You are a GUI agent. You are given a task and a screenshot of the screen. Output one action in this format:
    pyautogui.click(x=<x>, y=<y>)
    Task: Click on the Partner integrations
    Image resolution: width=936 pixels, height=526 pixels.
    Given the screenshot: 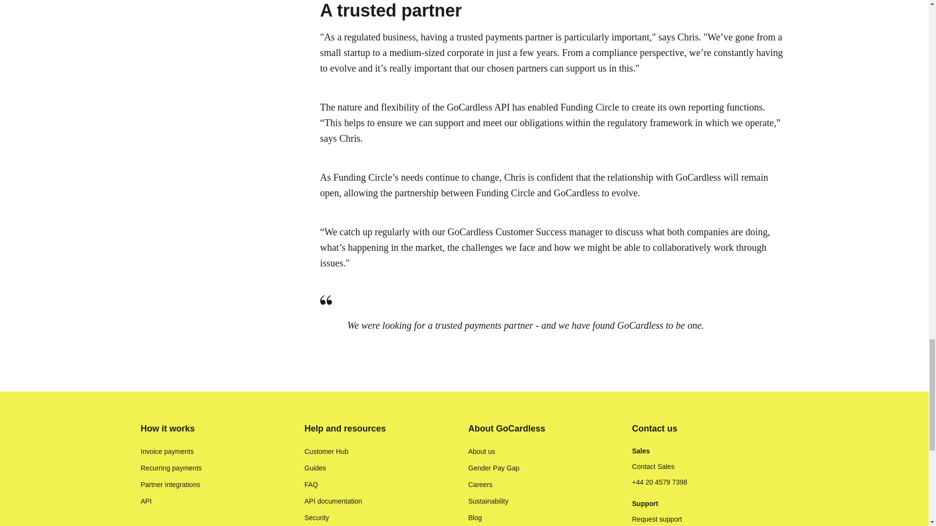 What is the action you would take?
    pyautogui.click(x=170, y=484)
    